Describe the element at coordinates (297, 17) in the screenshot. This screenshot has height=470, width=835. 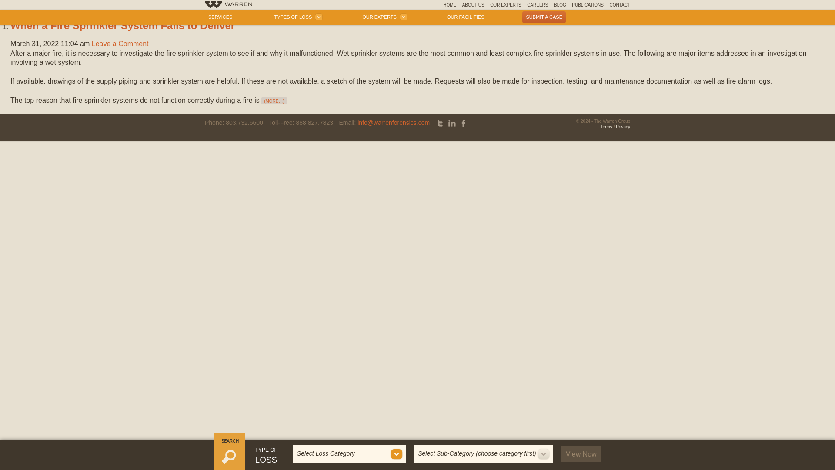
I see `TYPES OF LOSS` at that location.